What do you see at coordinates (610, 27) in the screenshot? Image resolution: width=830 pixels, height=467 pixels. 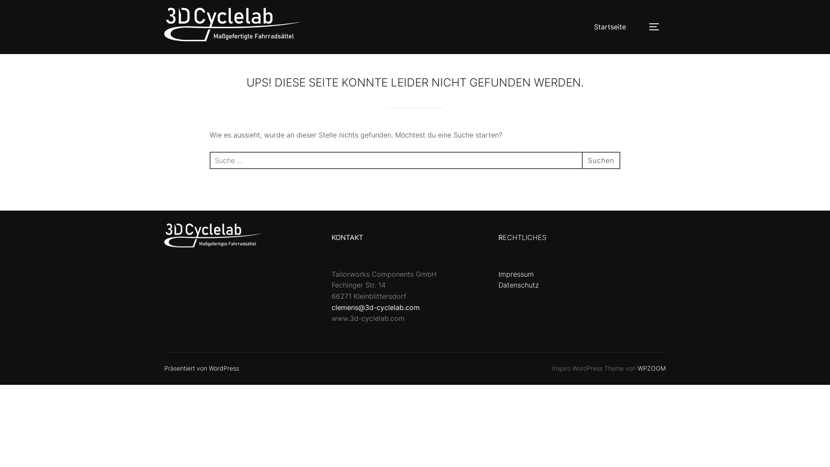 I see `Startseite` at bounding box center [610, 27].